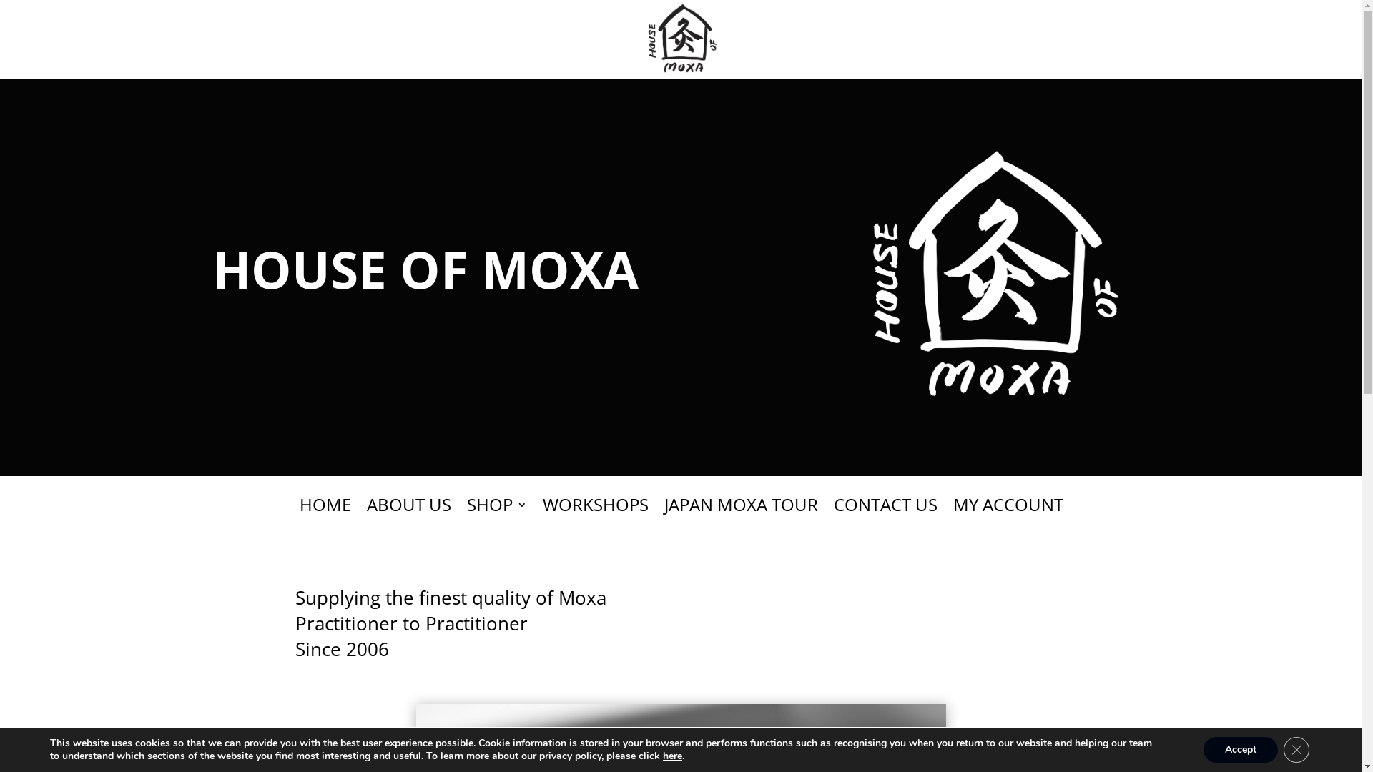 The image size is (1373, 772). Describe the element at coordinates (885, 515) in the screenshot. I see `CONTACT US` at that location.